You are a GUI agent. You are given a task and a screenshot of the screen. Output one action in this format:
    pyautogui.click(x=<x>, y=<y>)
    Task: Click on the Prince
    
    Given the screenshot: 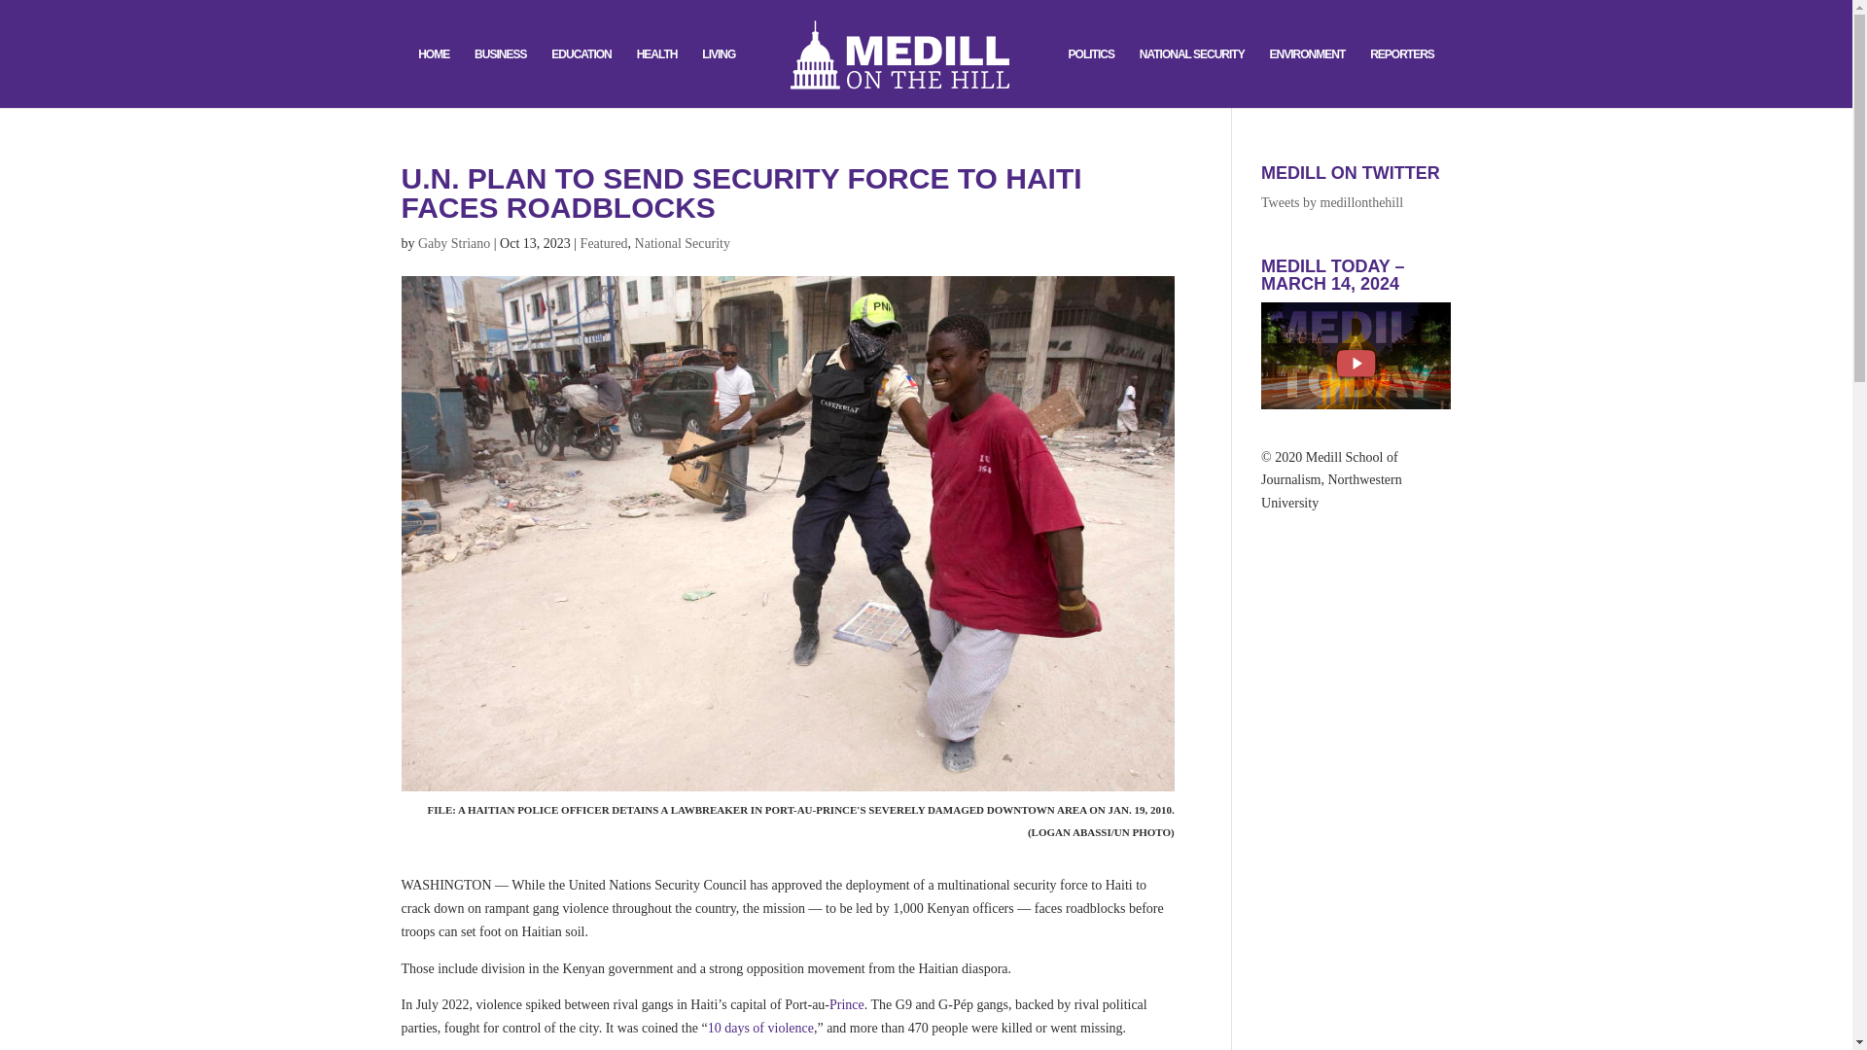 What is the action you would take?
    pyautogui.click(x=846, y=1005)
    